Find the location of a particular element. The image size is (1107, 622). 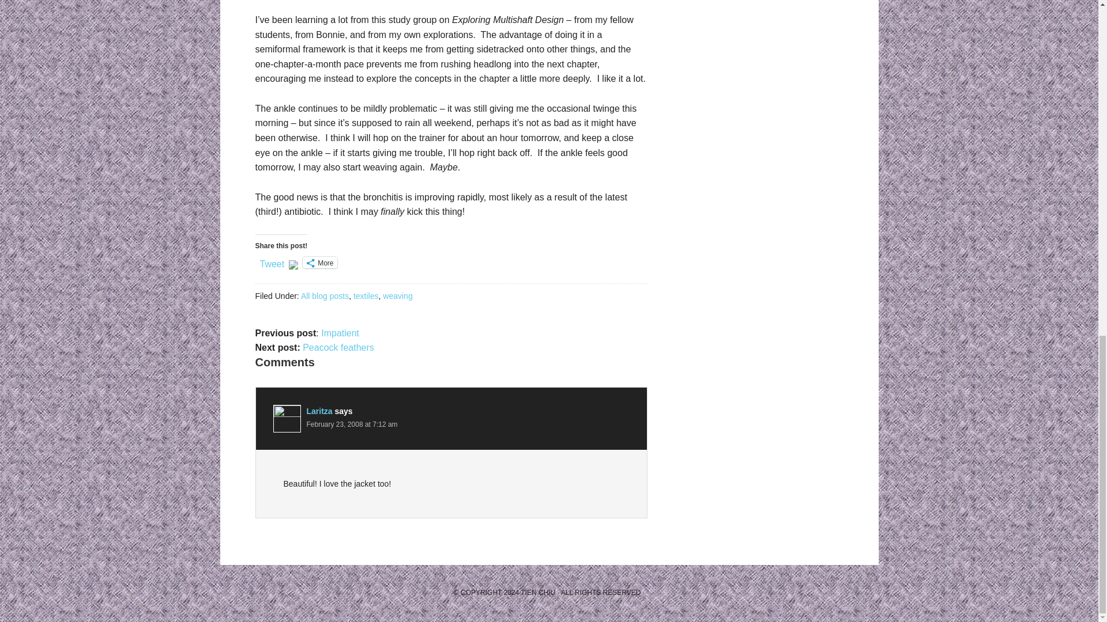

Impatient is located at coordinates (340, 333).